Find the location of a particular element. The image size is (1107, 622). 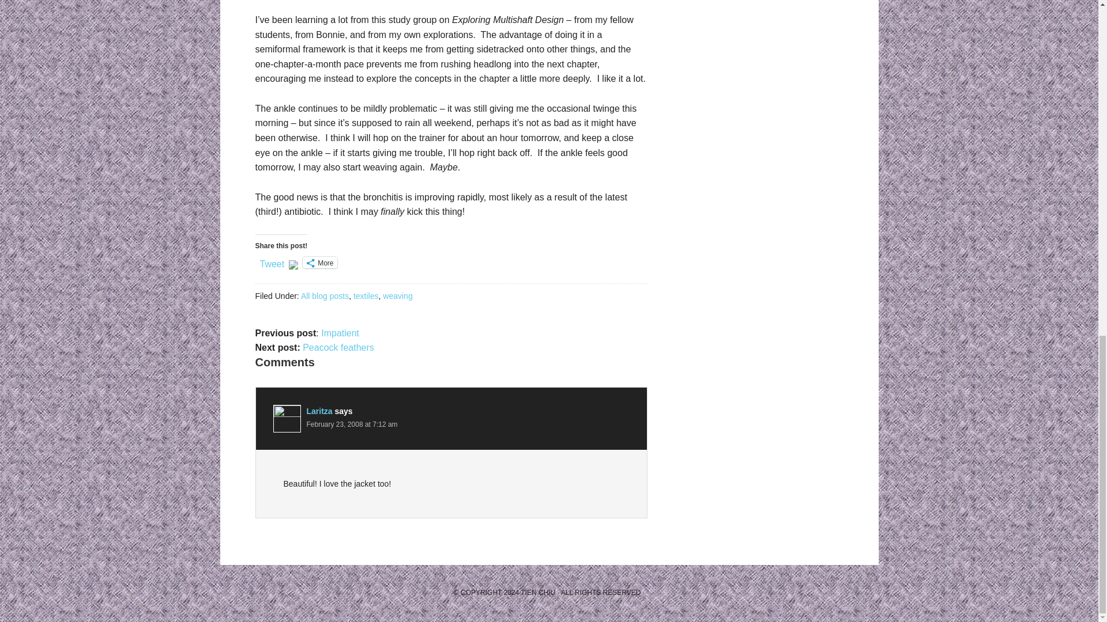

Impatient is located at coordinates (340, 333).